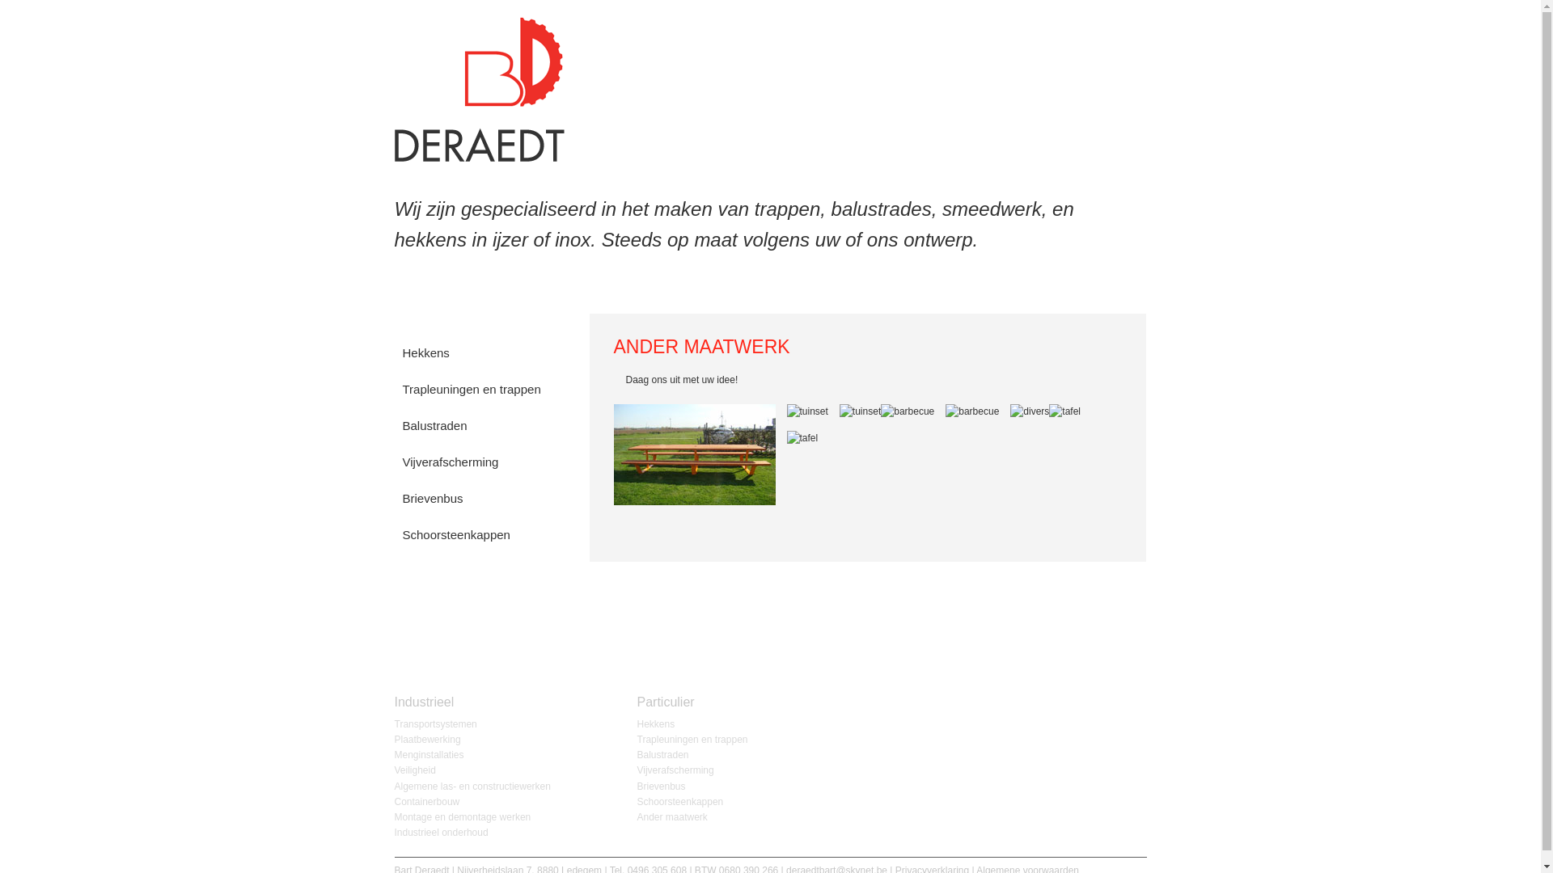 This screenshot has height=873, width=1553. What do you see at coordinates (657, 724) in the screenshot?
I see `Hekkens` at bounding box center [657, 724].